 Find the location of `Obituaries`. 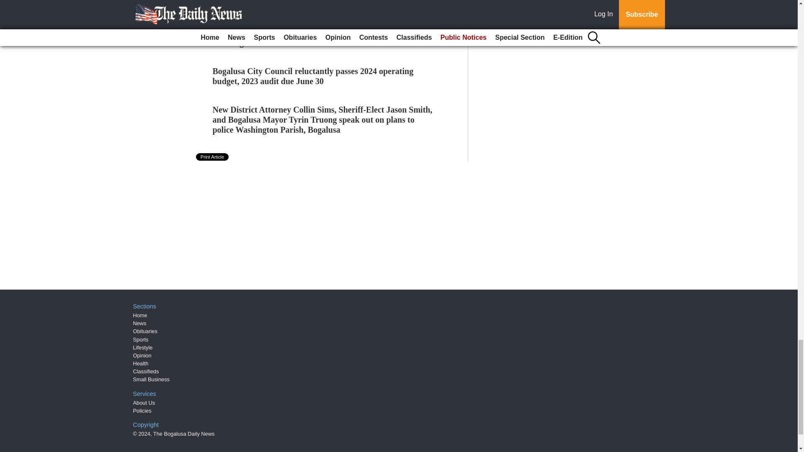

Obituaries is located at coordinates (145, 331).